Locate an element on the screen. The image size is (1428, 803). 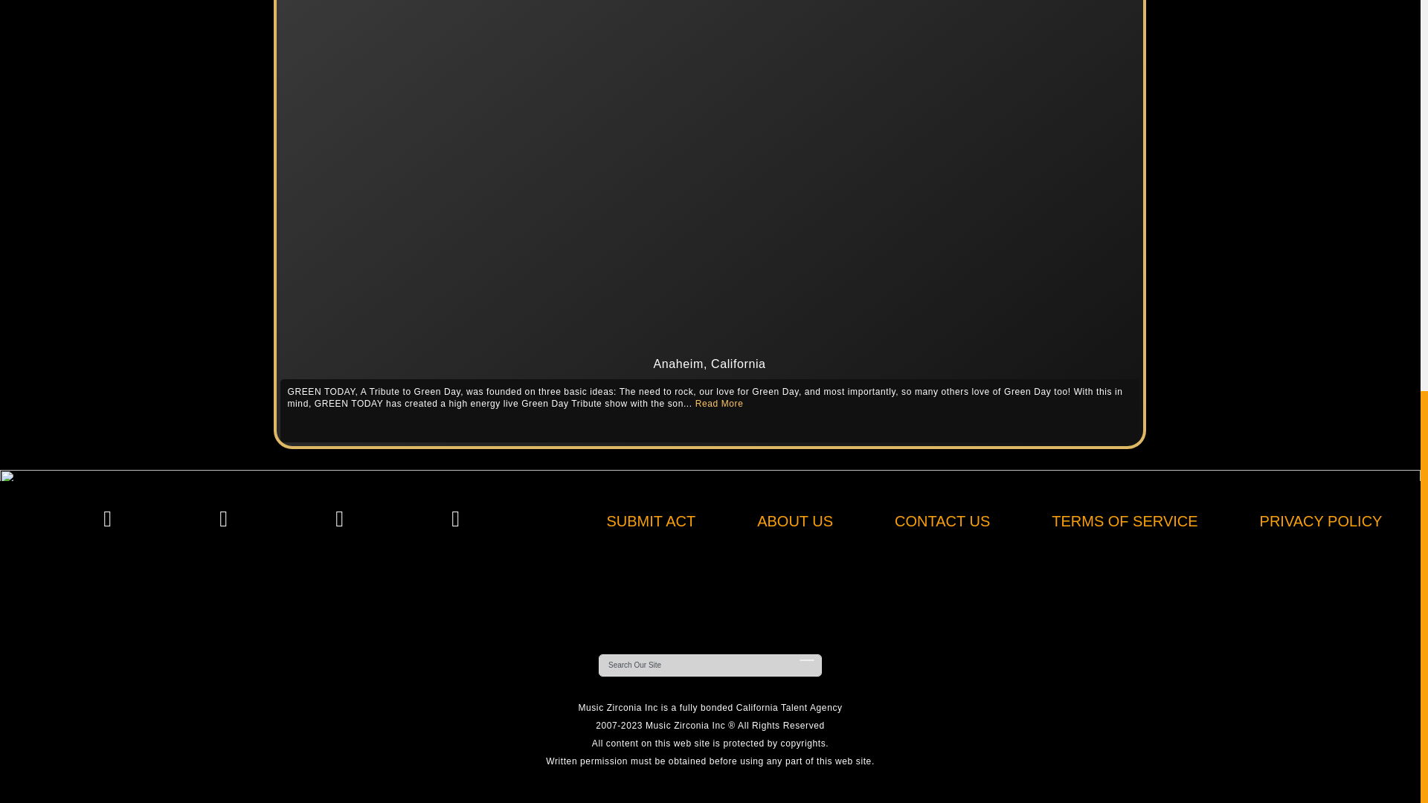
SUBMIT ACT is located at coordinates (652, 520).